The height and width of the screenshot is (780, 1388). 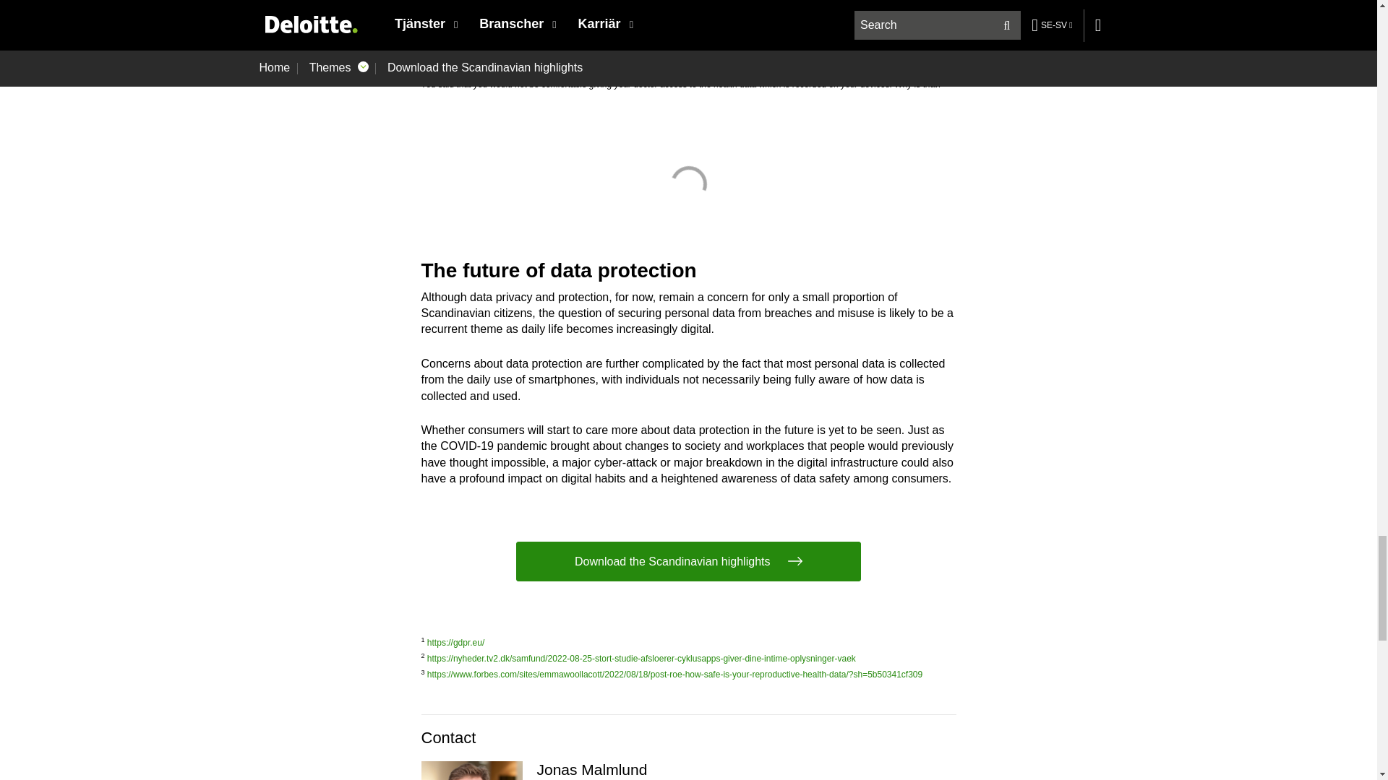 What do you see at coordinates (688, 183) in the screenshot?
I see `4.45 - Reasons for not sharing health data with doctor` at bounding box center [688, 183].